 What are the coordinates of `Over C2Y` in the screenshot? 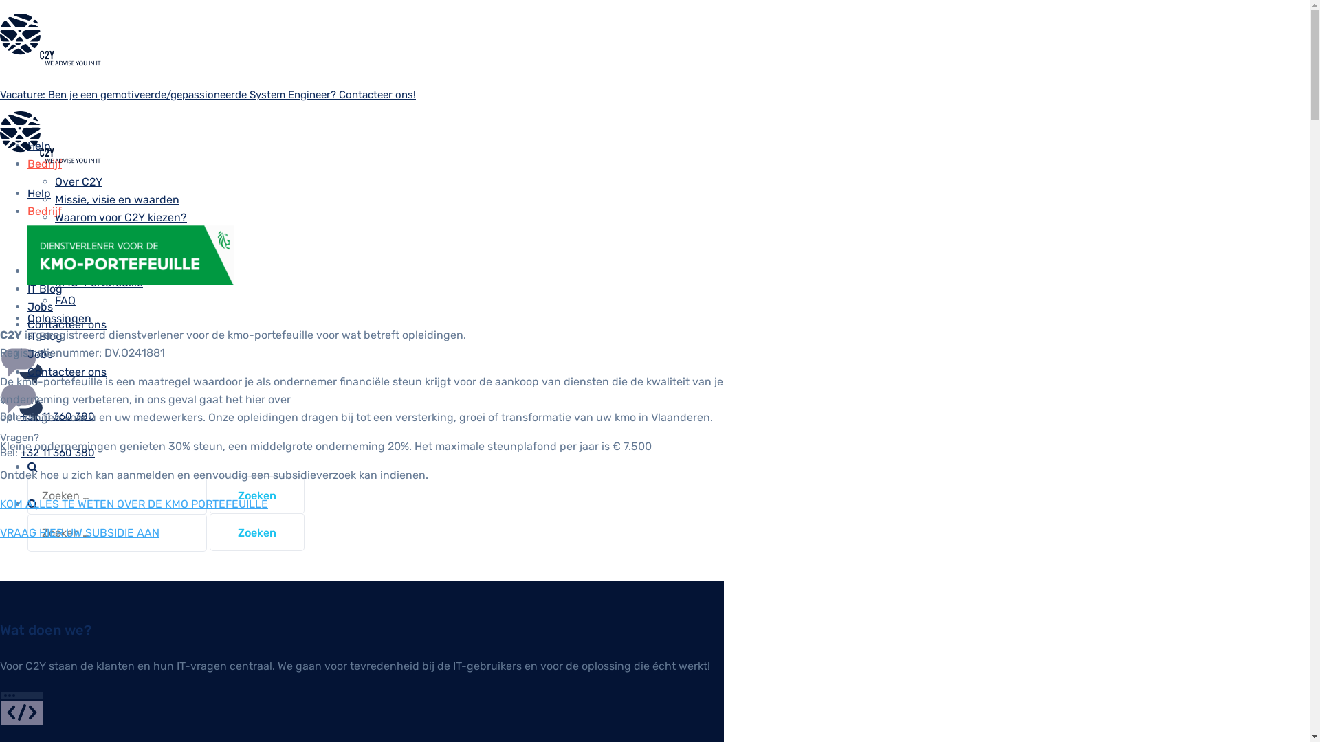 It's located at (78, 229).